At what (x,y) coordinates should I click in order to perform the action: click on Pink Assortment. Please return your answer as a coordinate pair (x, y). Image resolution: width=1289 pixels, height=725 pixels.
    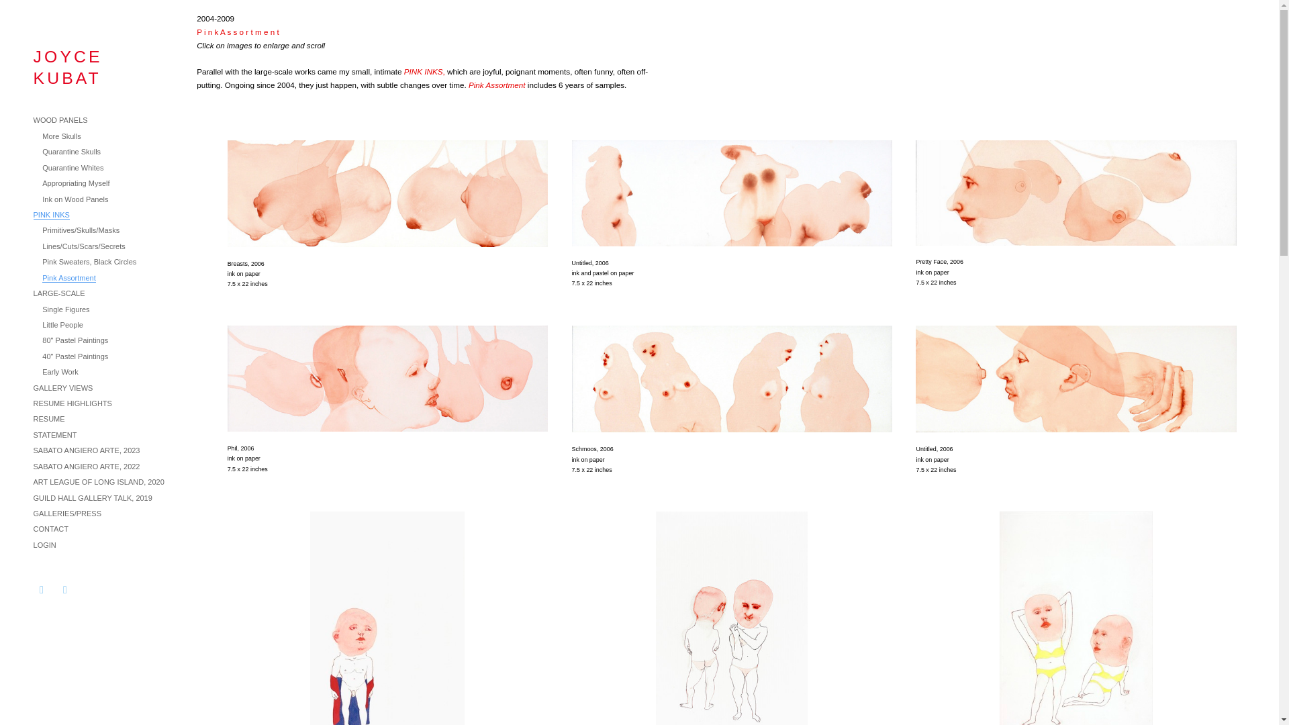
    Looking at the image, I should click on (68, 278).